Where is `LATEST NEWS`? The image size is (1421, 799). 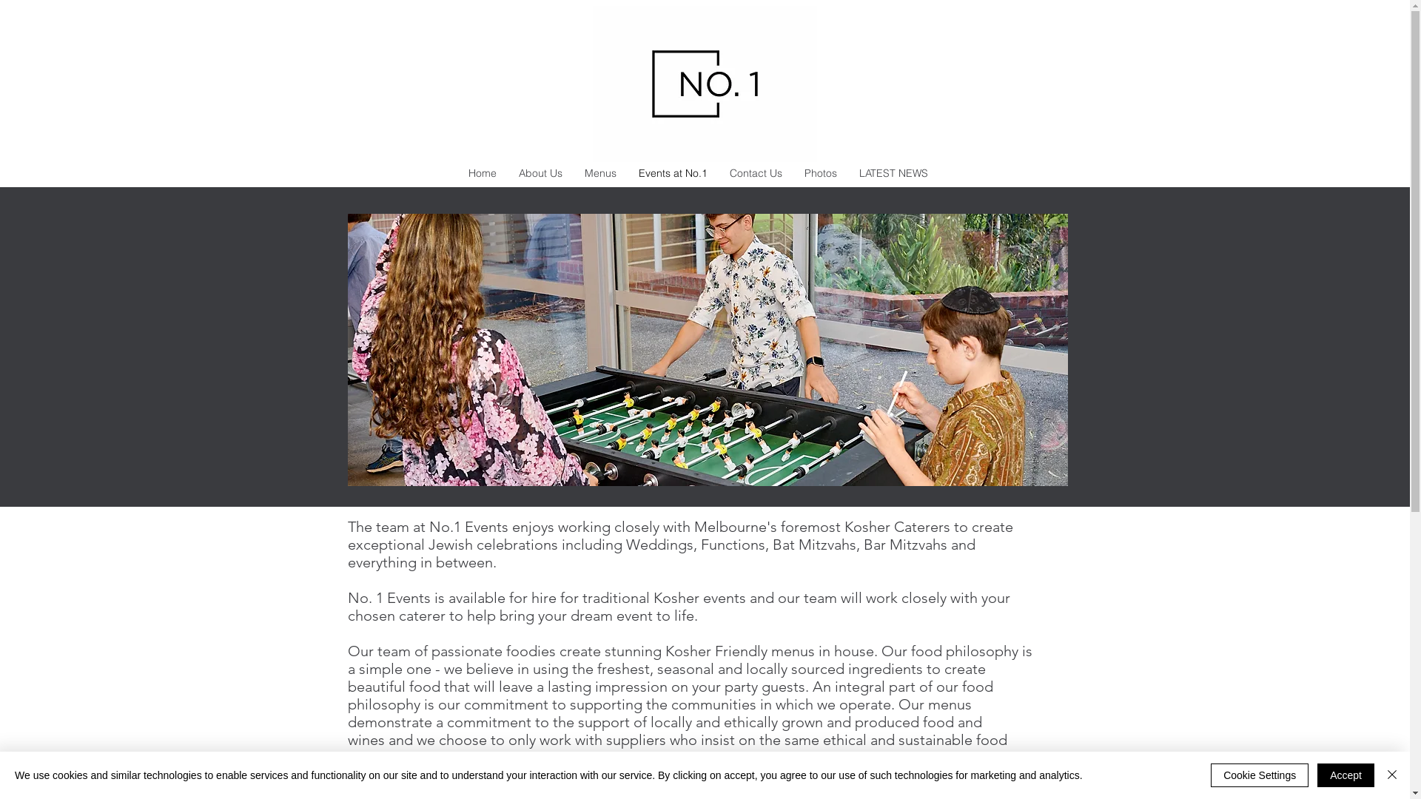 LATEST NEWS is located at coordinates (894, 173).